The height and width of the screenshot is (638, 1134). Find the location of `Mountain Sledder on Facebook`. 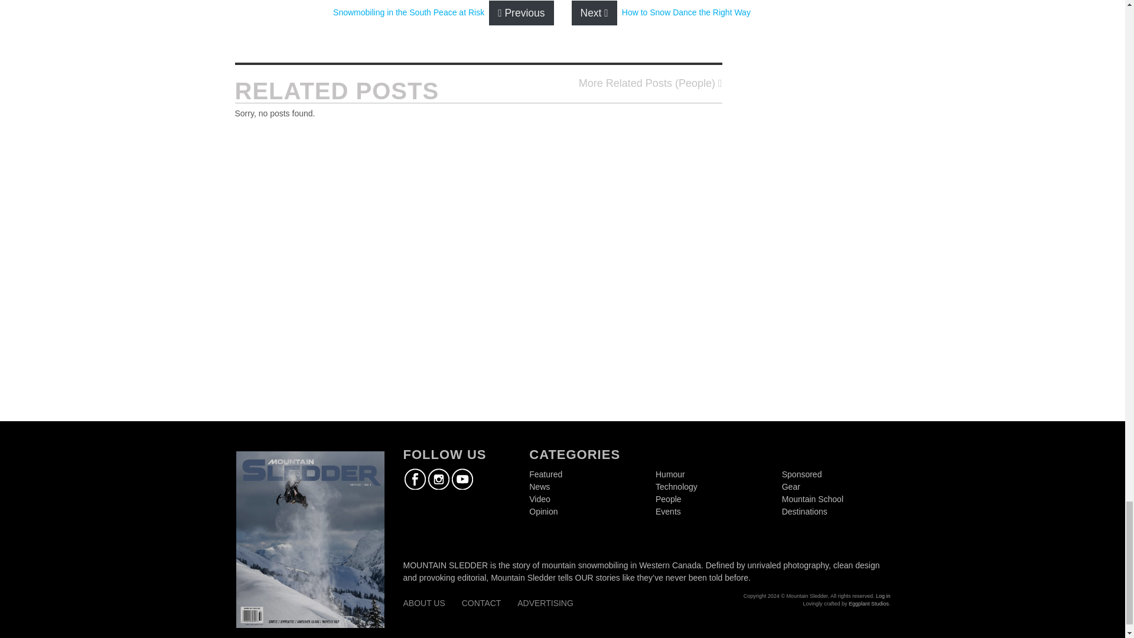

Mountain Sledder on Facebook is located at coordinates (415, 479).